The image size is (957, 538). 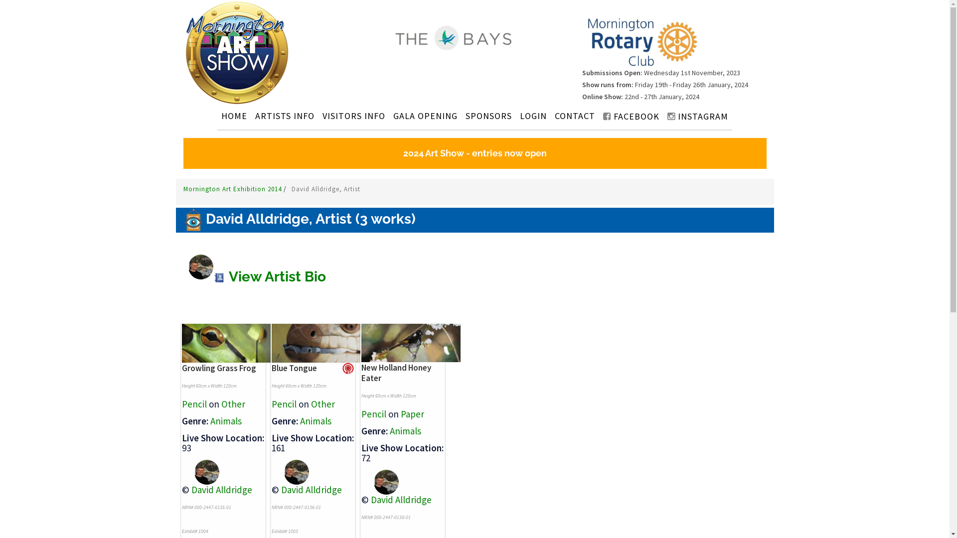 I want to click on Other, so click(x=323, y=404).